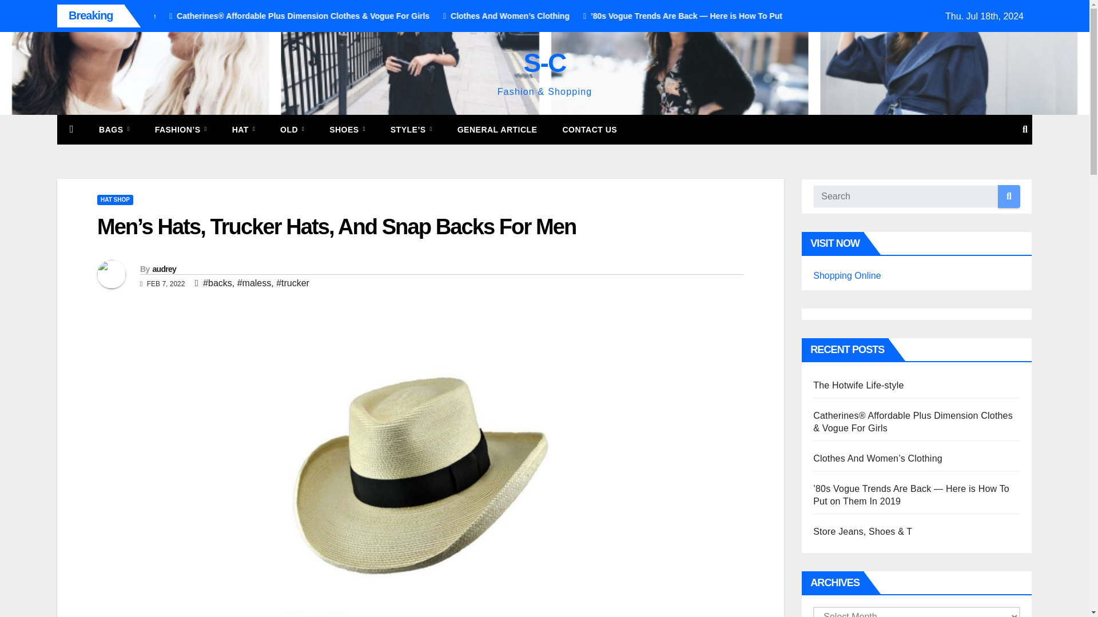 The height and width of the screenshot is (617, 1098). Describe the element at coordinates (181, 129) in the screenshot. I see `Fashion's` at that location.